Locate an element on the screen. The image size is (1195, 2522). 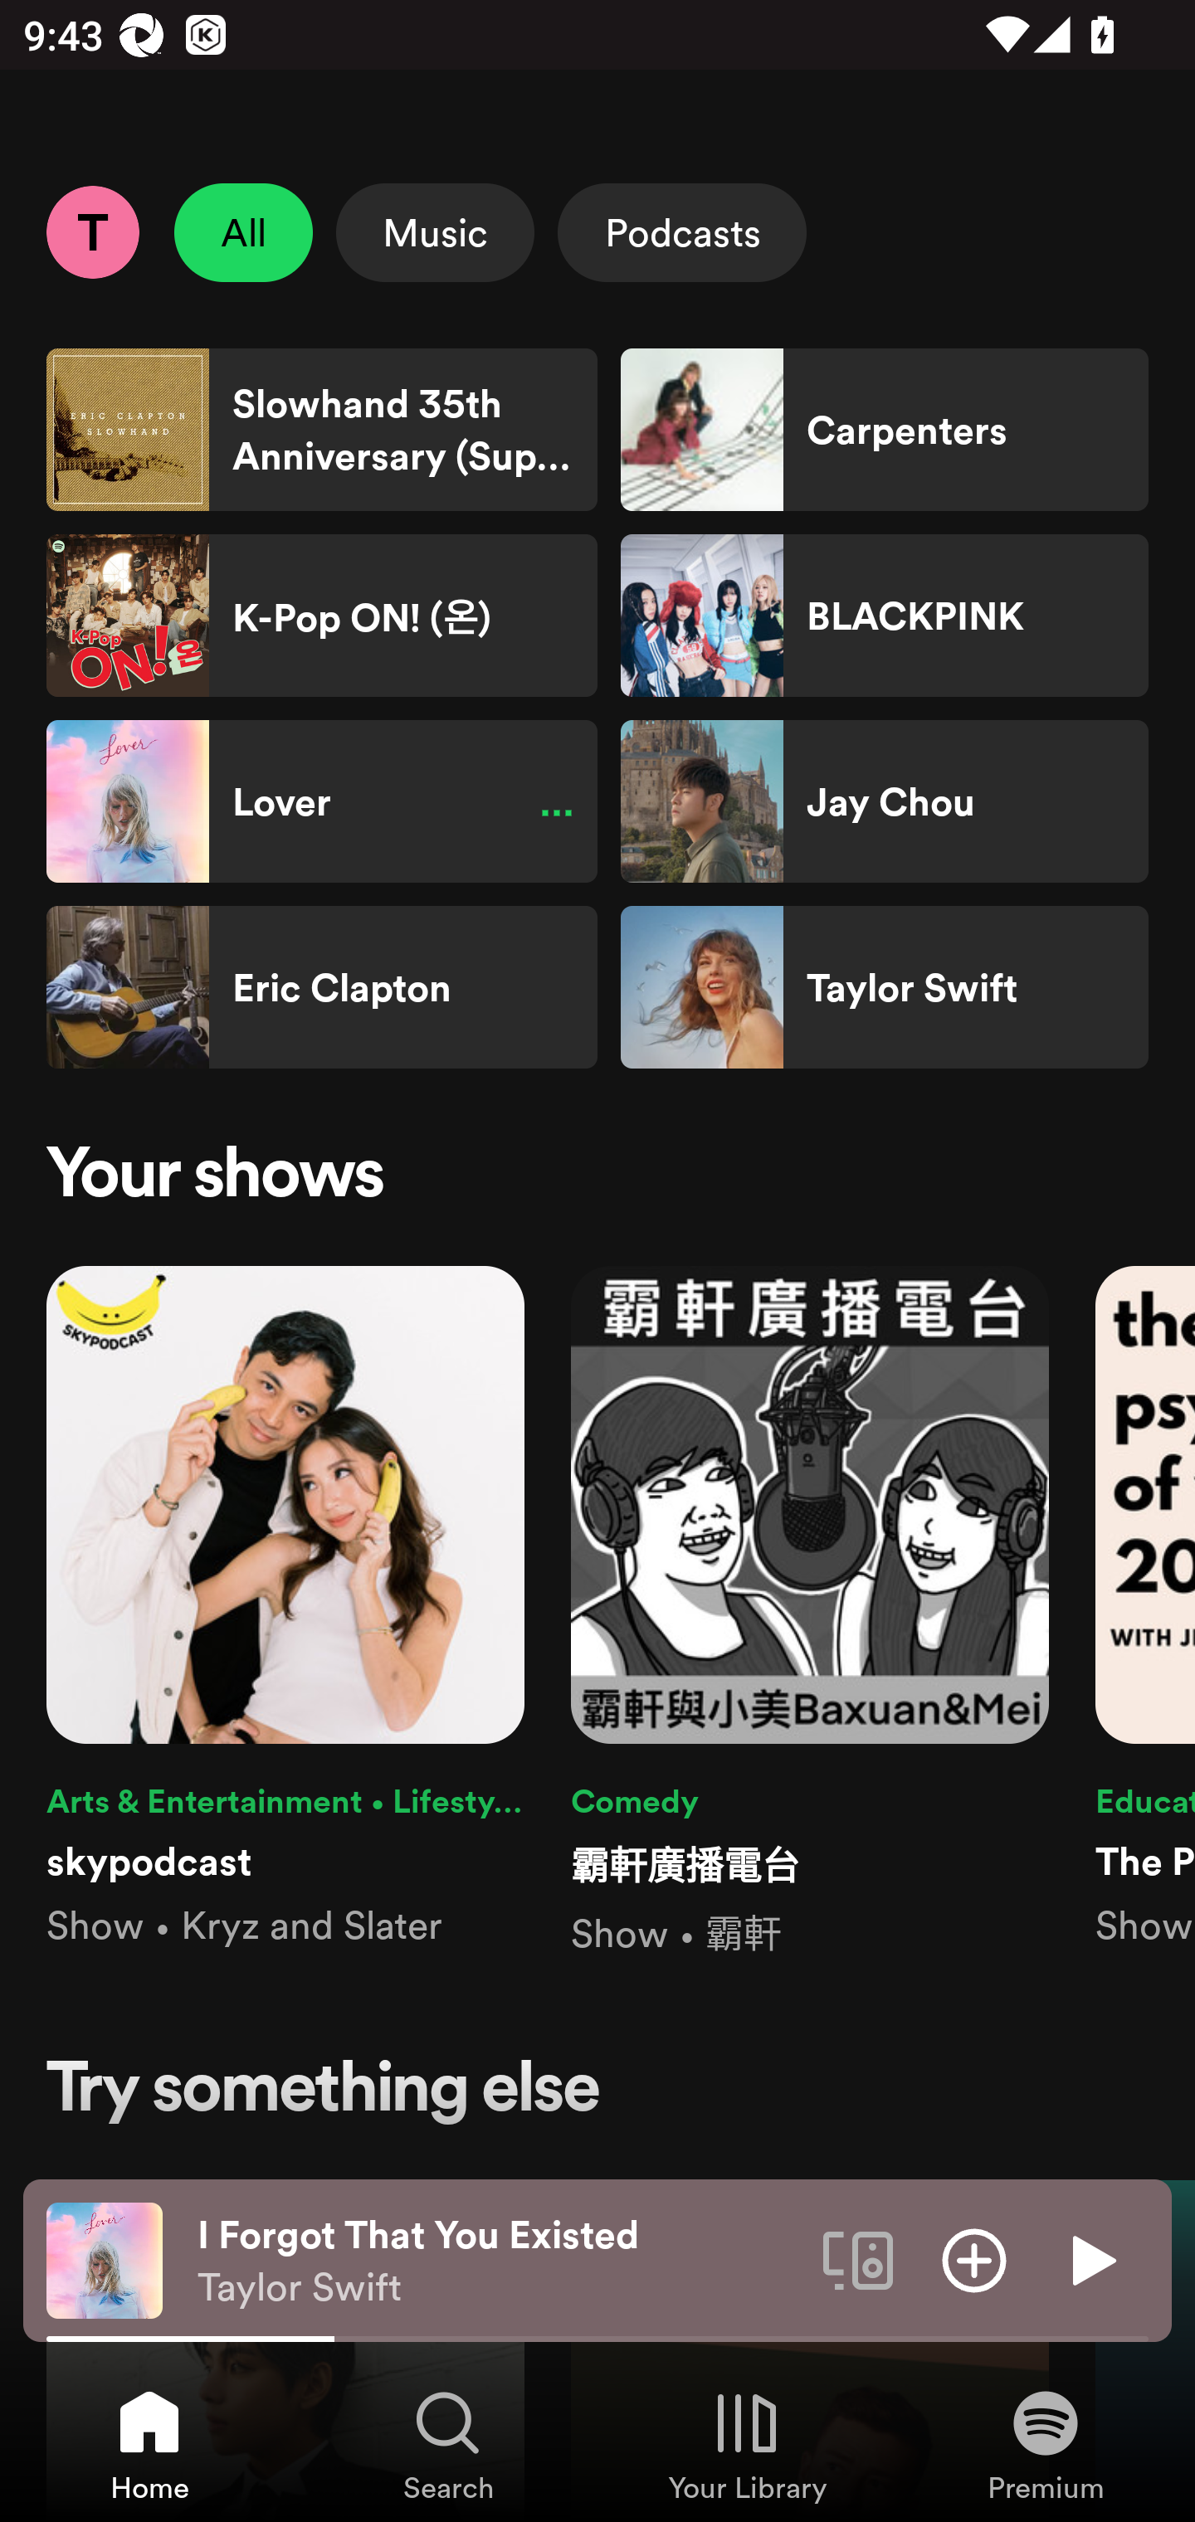
Search, Tab 2 of 4 Search Search is located at coordinates (448, 2444).